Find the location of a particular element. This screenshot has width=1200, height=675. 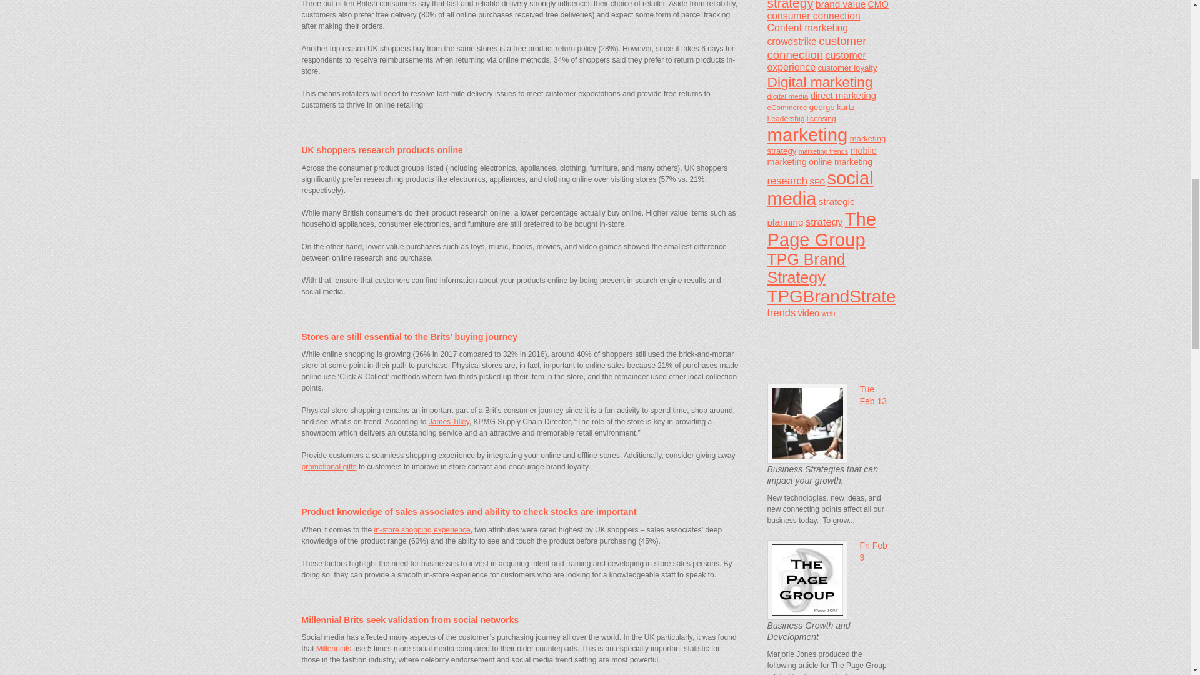

Millennials is located at coordinates (334, 649).